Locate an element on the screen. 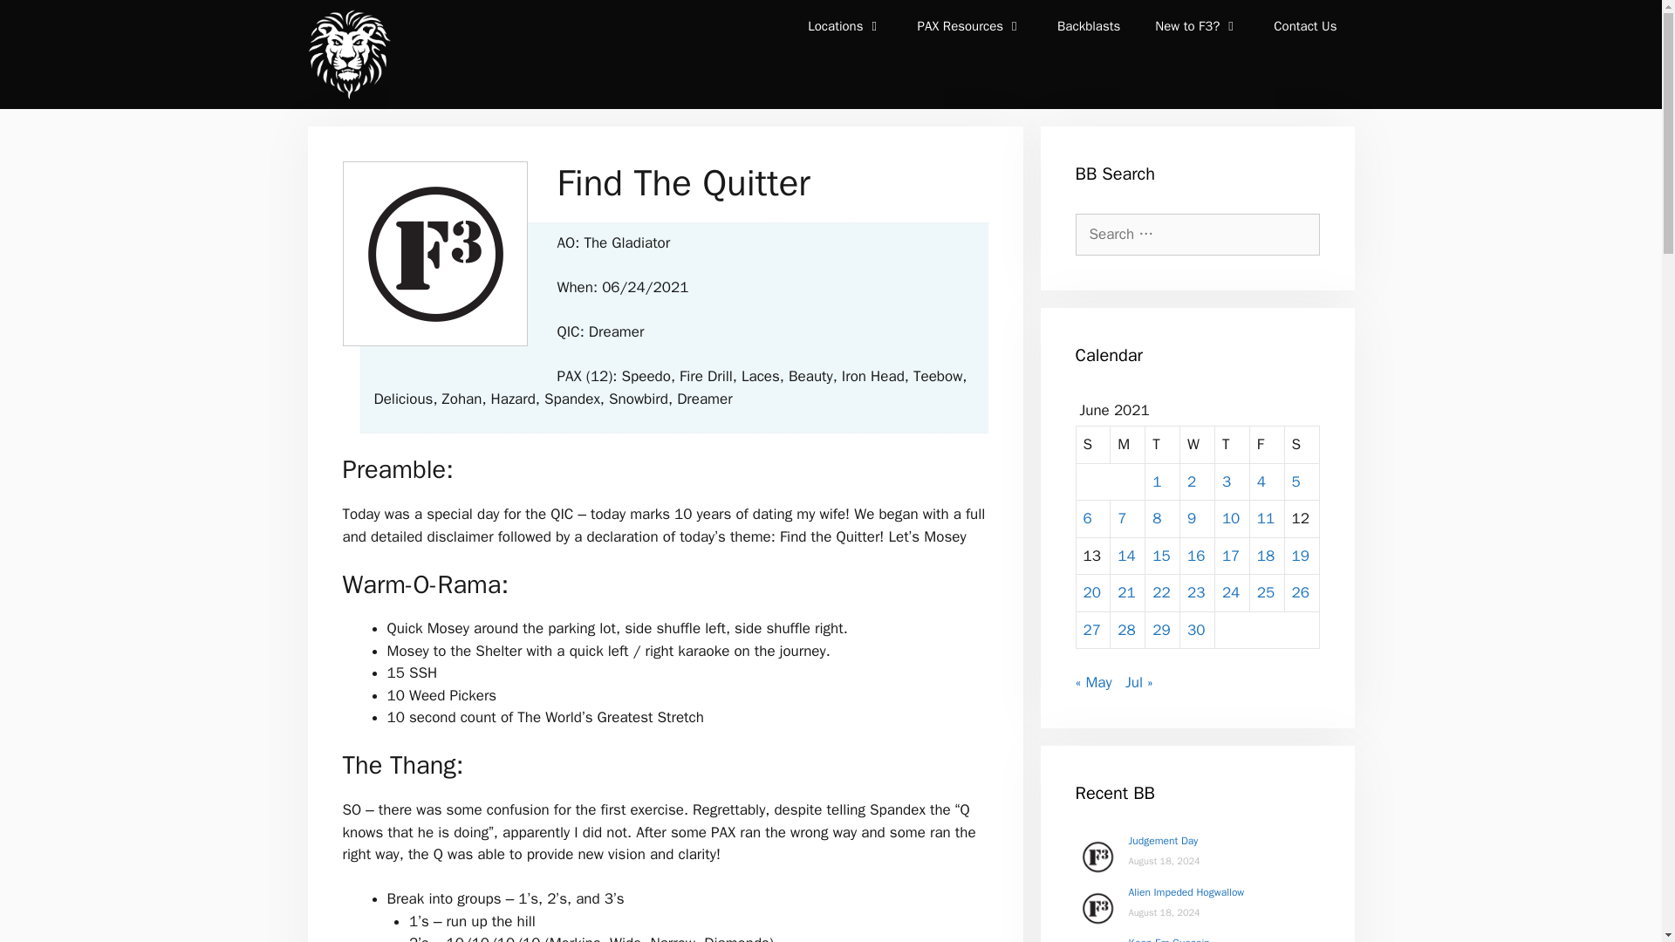  Friday is located at coordinates (1267, 445).